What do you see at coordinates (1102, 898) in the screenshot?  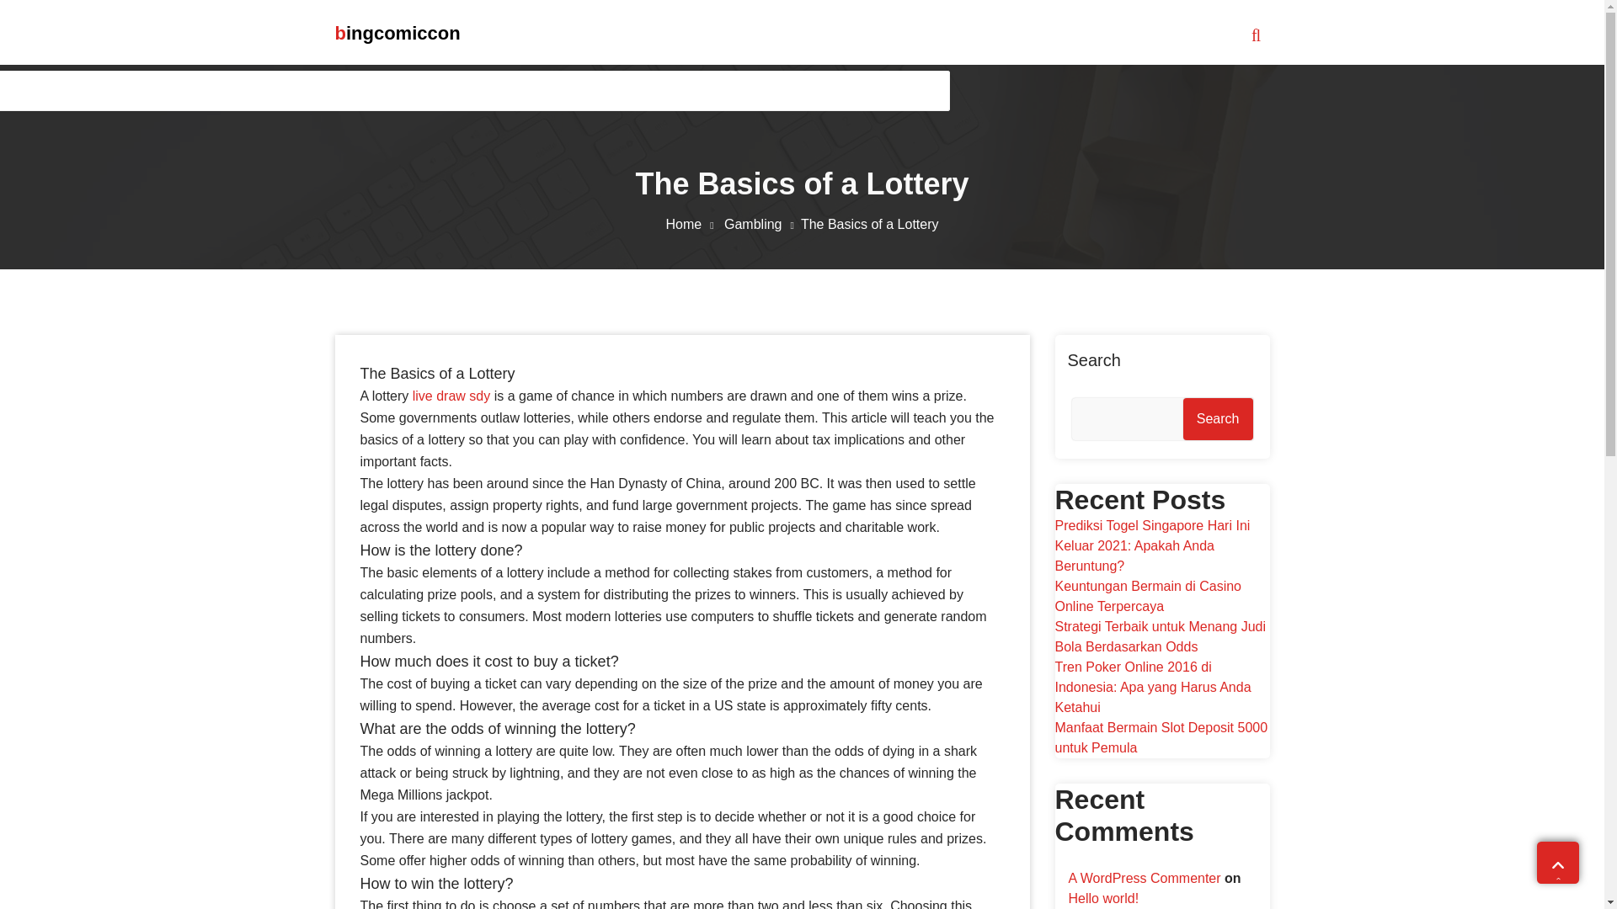 I see `Hello world!` at bounding box center [1102, 898].